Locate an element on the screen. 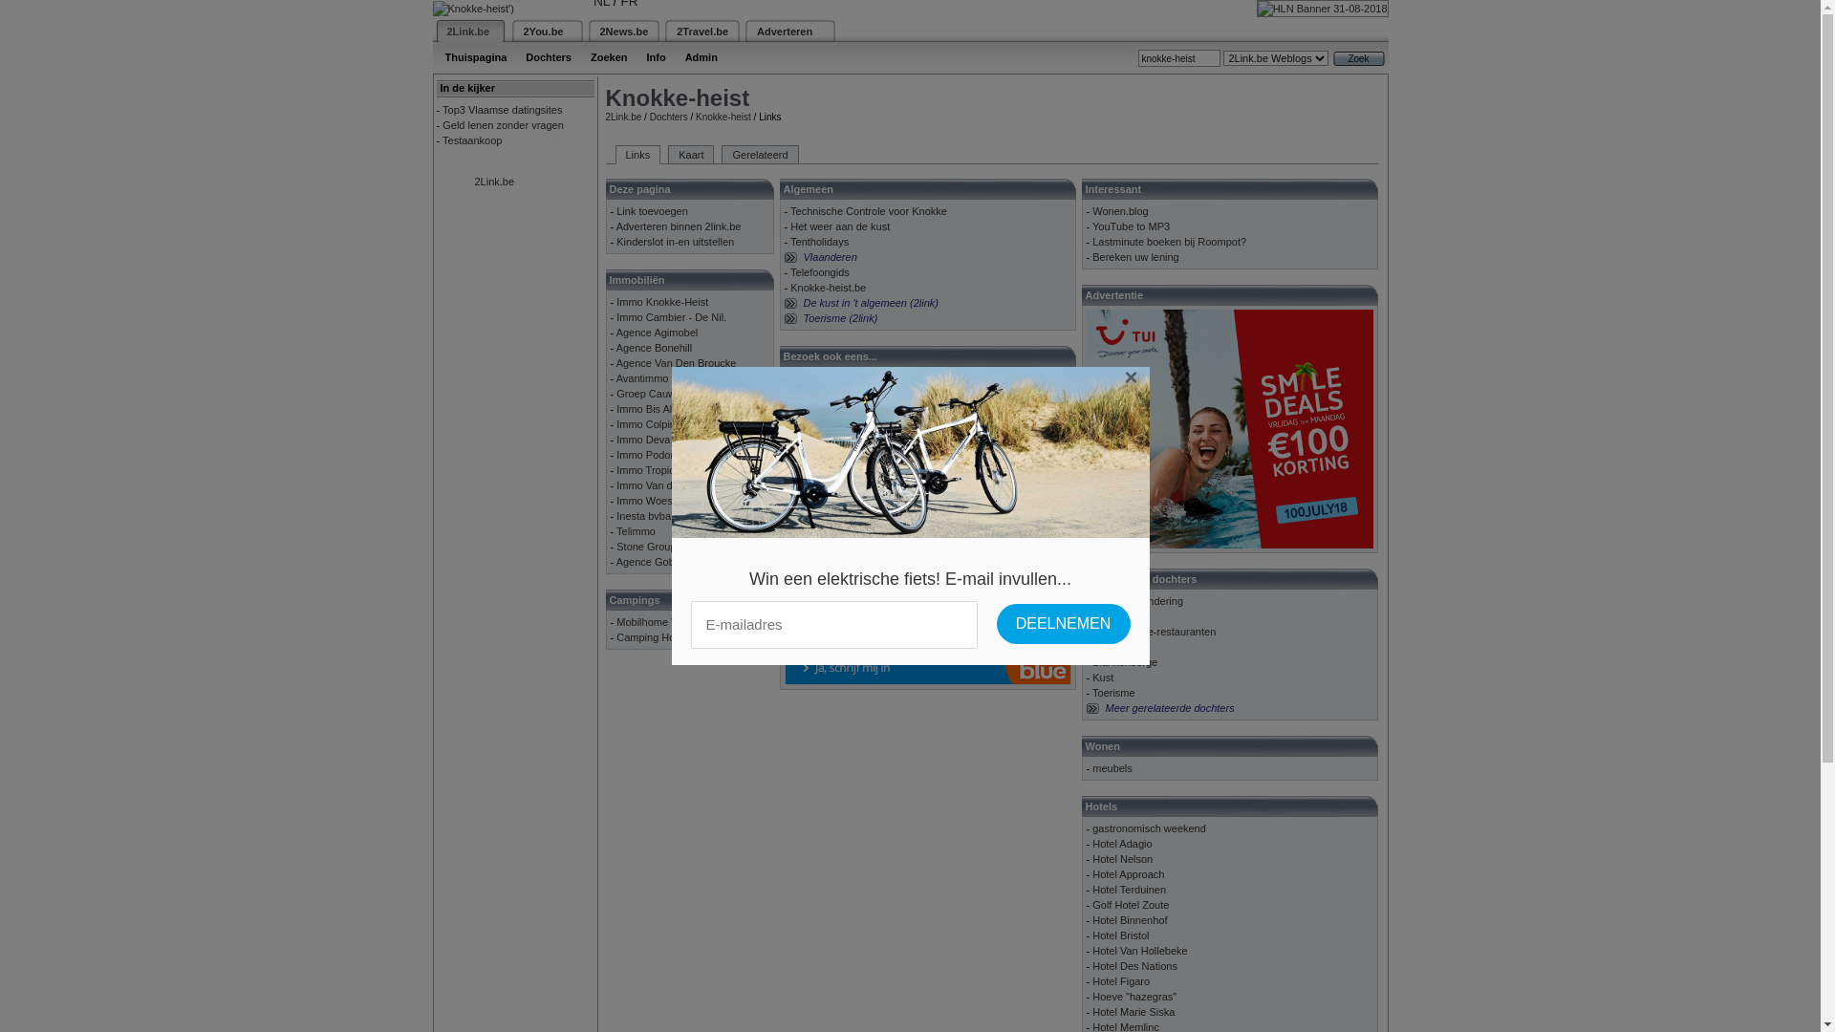 The width and height of the screenshot is (1835, 1032). Knokke-heist is located at coordinates (723, 117).